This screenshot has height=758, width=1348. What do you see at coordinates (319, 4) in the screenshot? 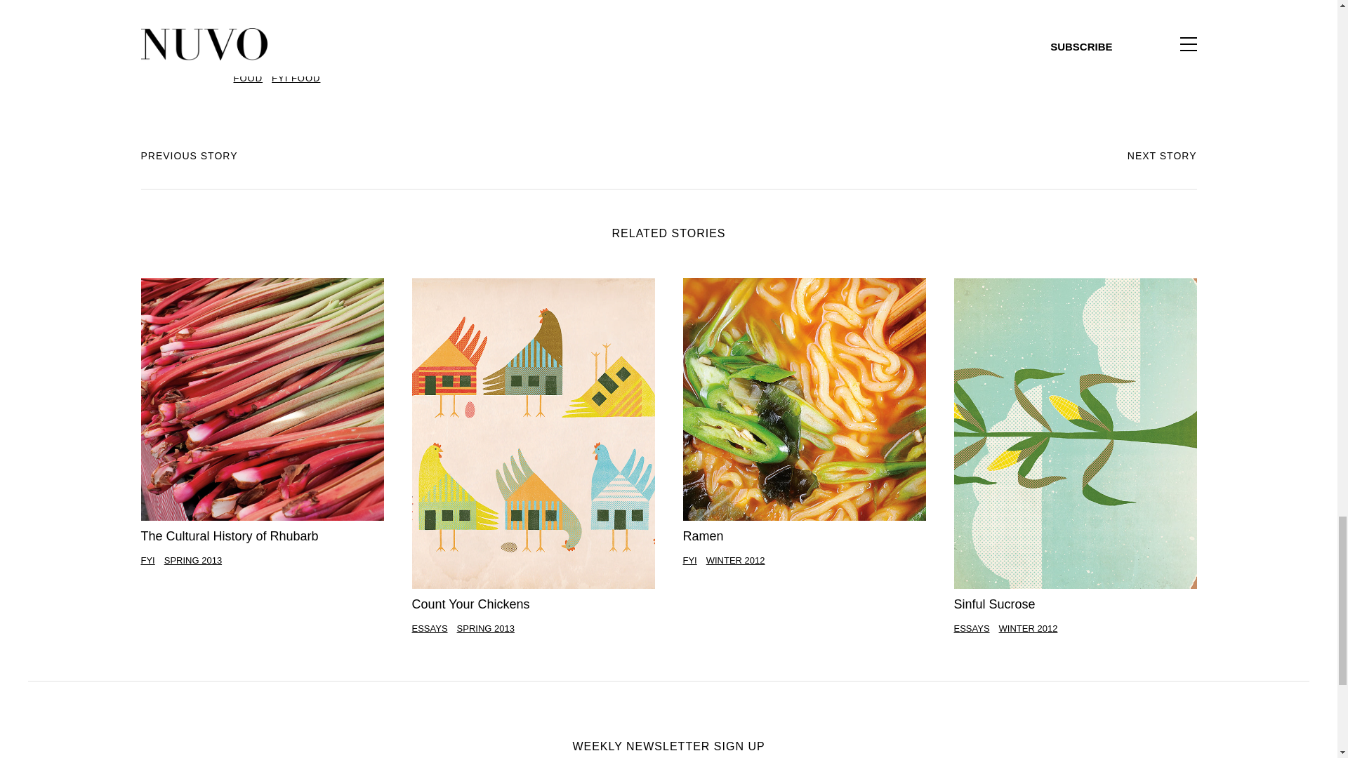
I see `Flipboard` at bounding box center [319, 4].